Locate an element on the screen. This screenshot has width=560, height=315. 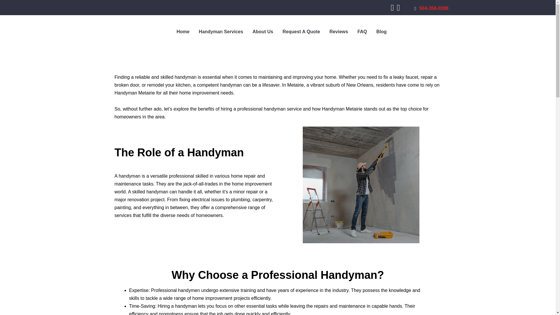
FAQ is located at coordinates (362, 32).